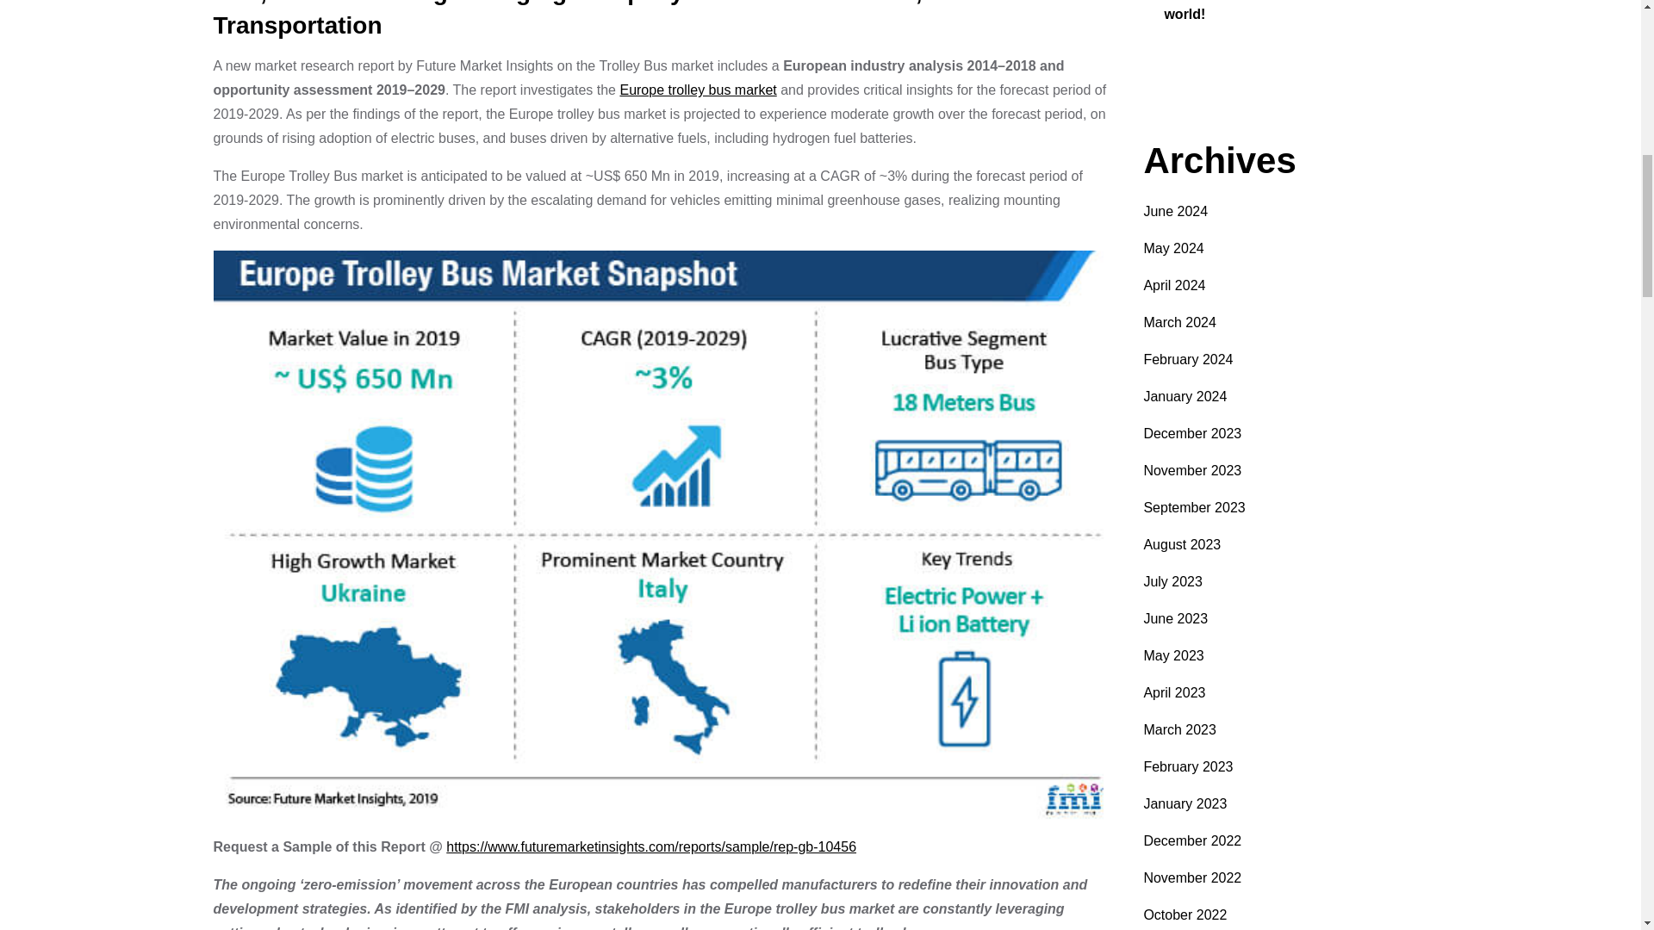 The width and height of the screenshot is (1654, 930). Describe the element at coordinates (1181, 544) in the screenshot. I see `August 2023` at that location.